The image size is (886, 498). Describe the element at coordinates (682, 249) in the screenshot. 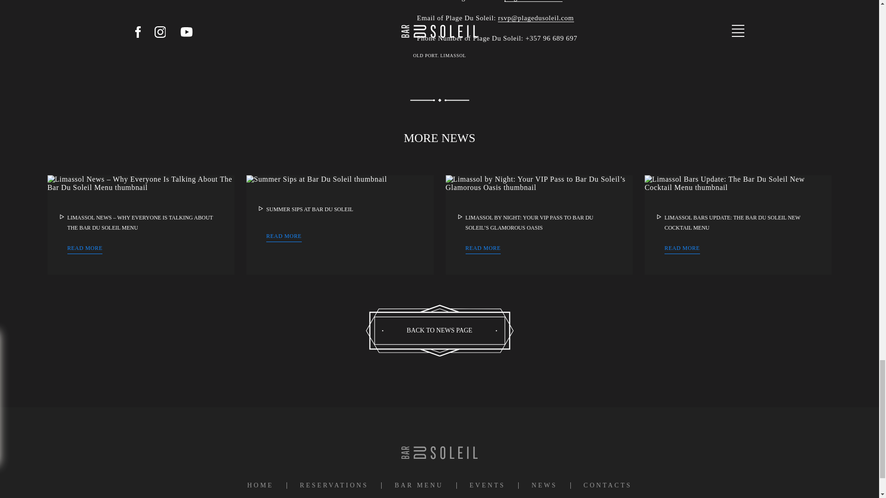

I see `READ MORE` at that location.